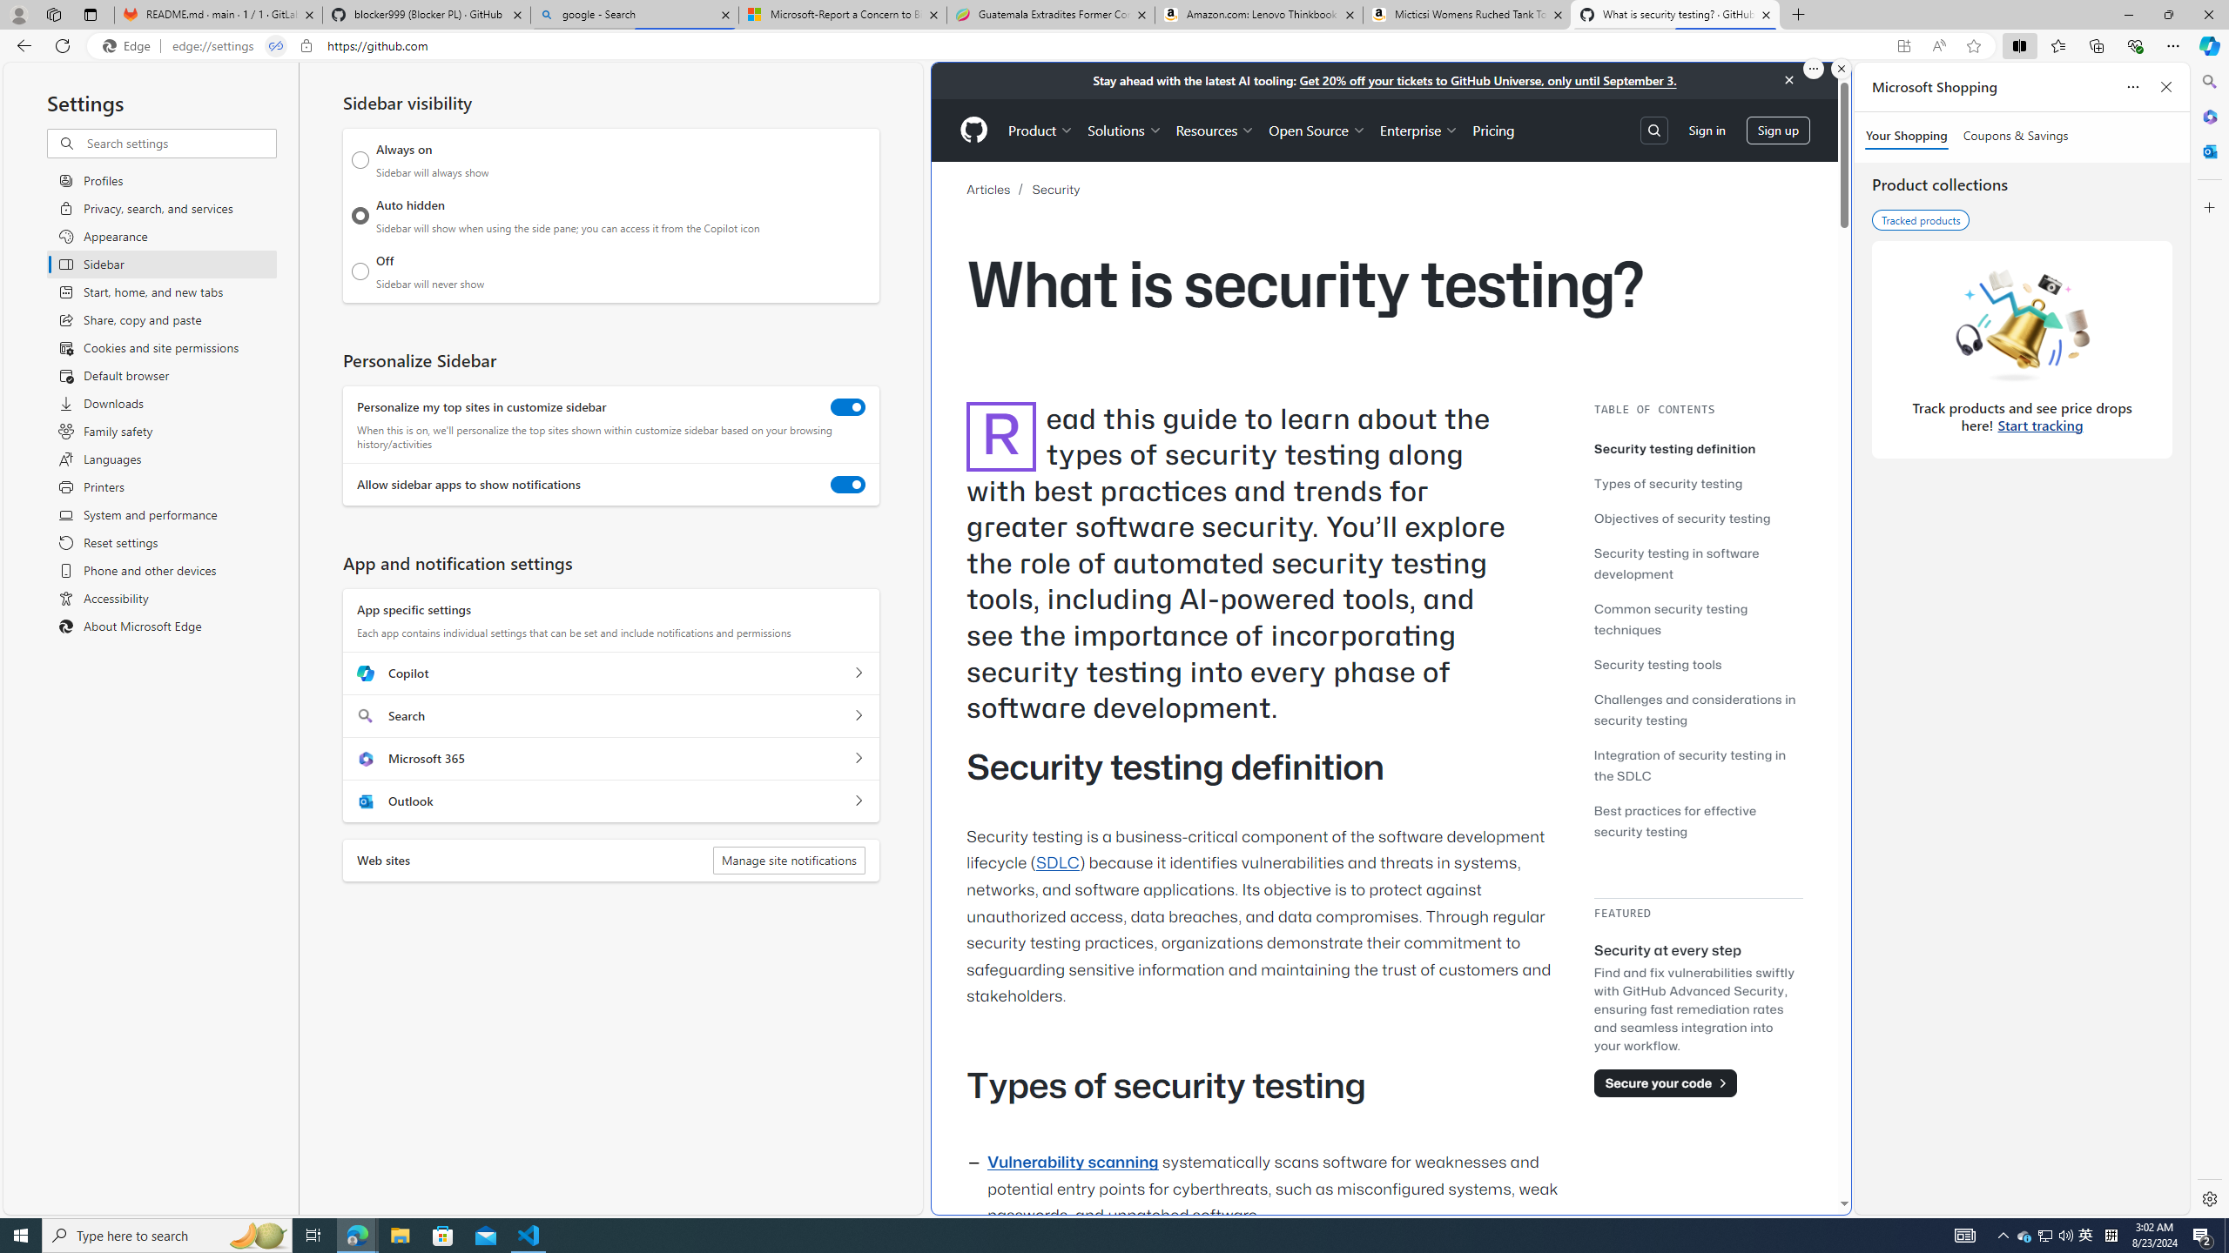 This screenshot has height=1253, width=2229. Describe the element at coordinates (1698, 482) in the screenshot. I see `Types of security testing` at that location.